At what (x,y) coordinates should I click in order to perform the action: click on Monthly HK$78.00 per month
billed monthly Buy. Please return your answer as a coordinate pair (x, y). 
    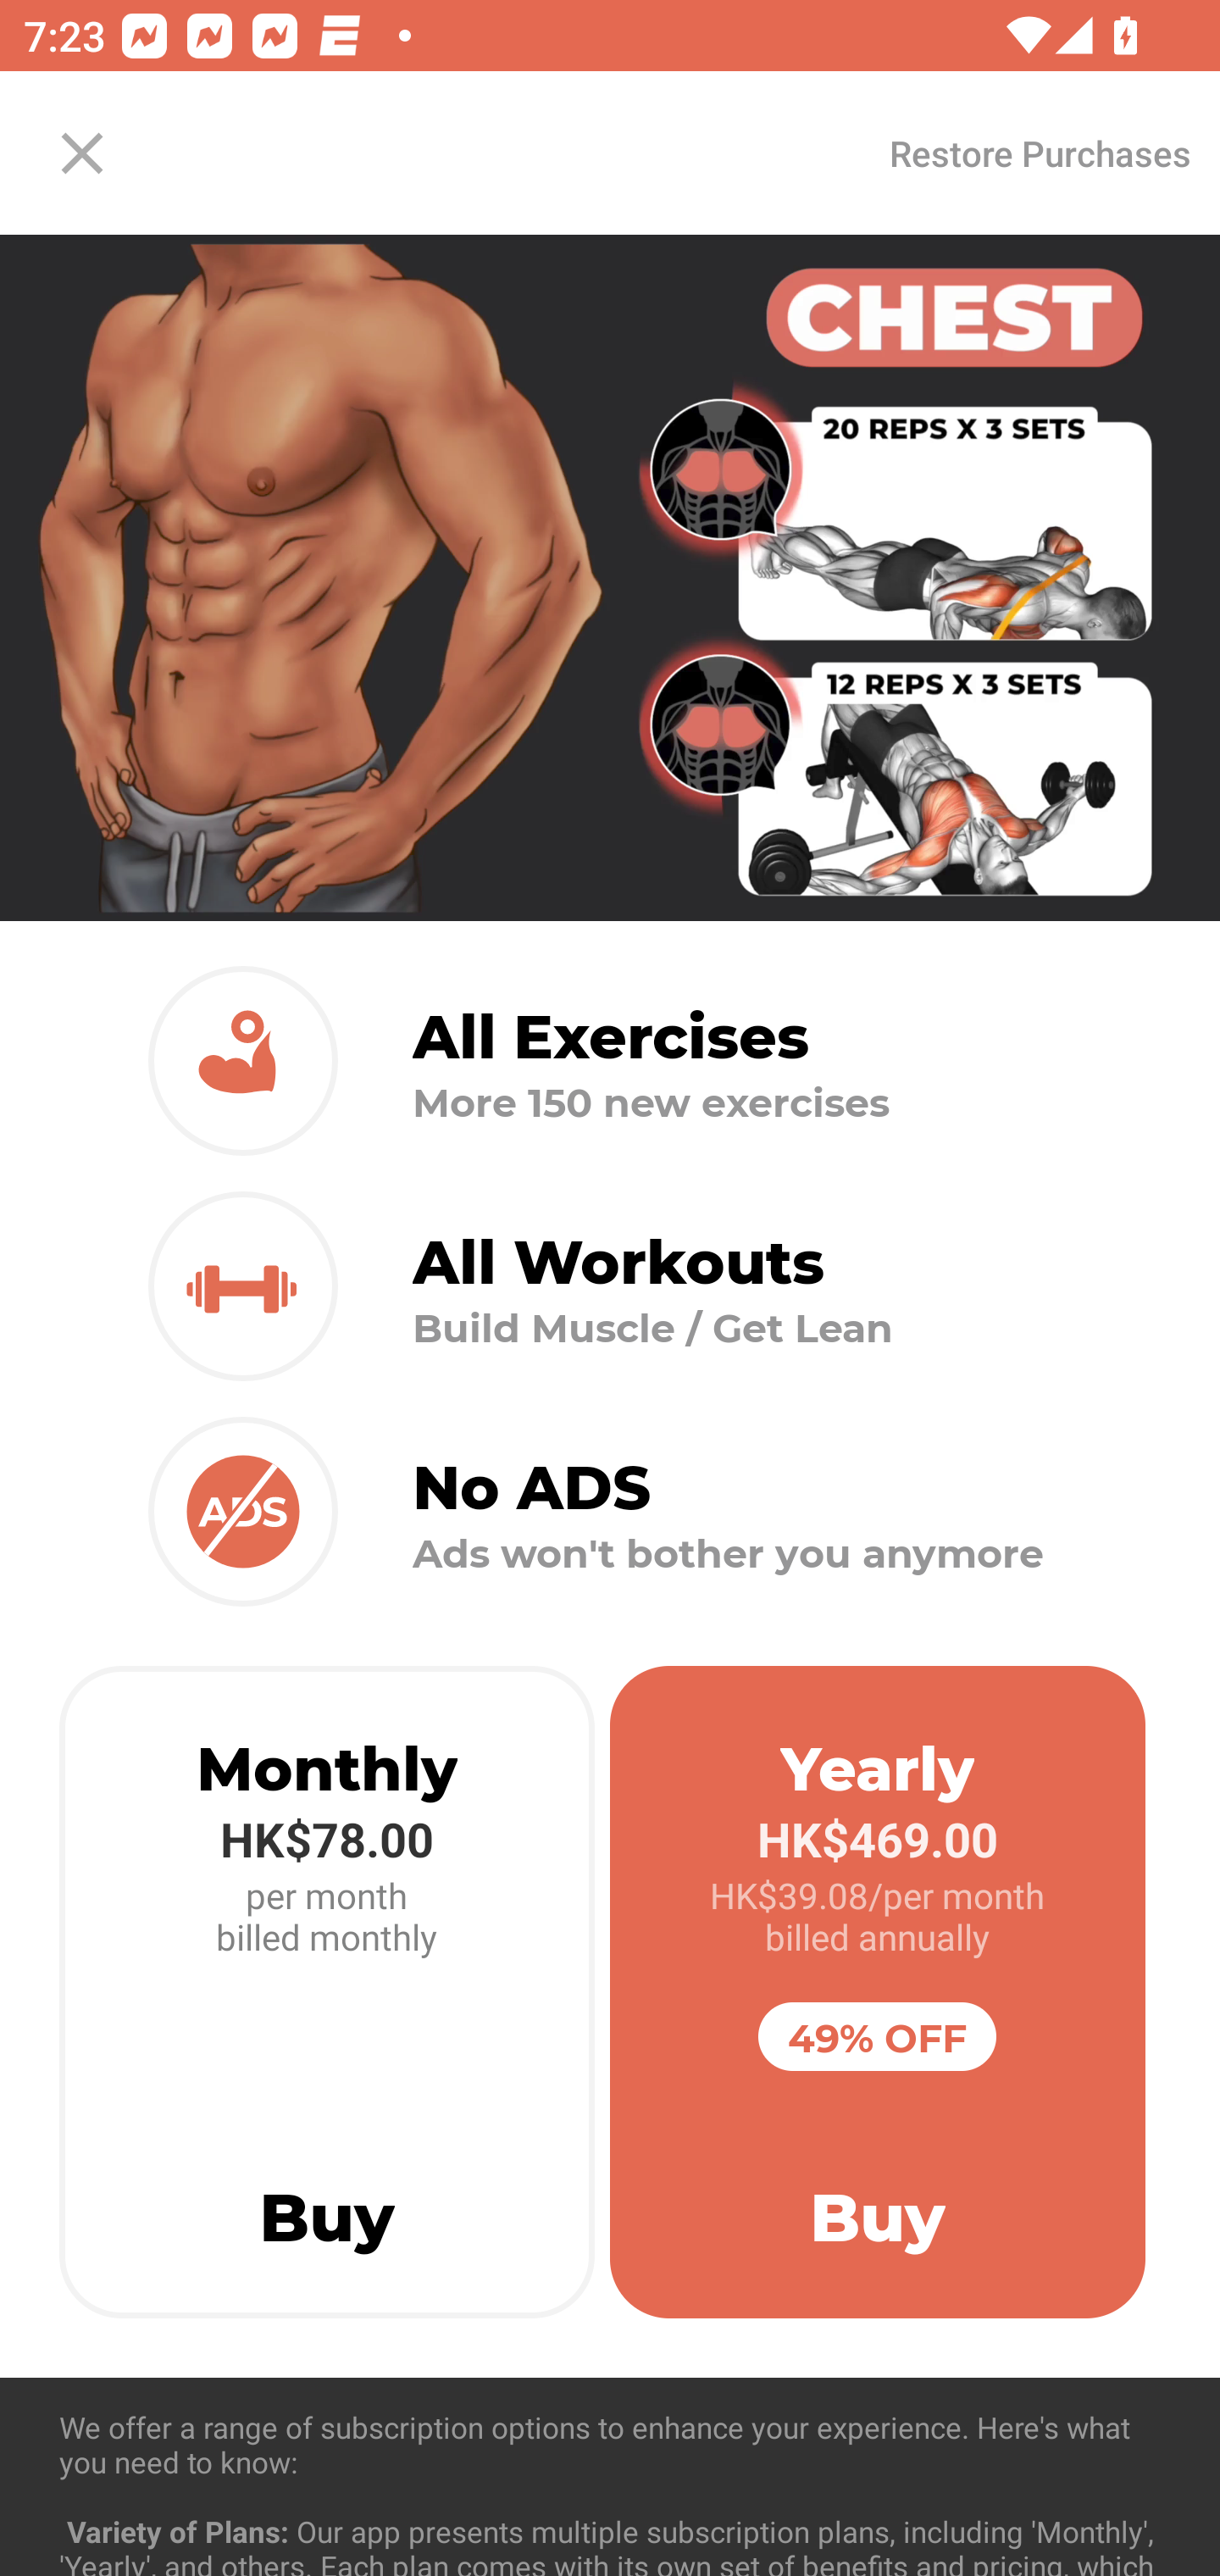
    Looking at the image, I should click on (327, 1992).